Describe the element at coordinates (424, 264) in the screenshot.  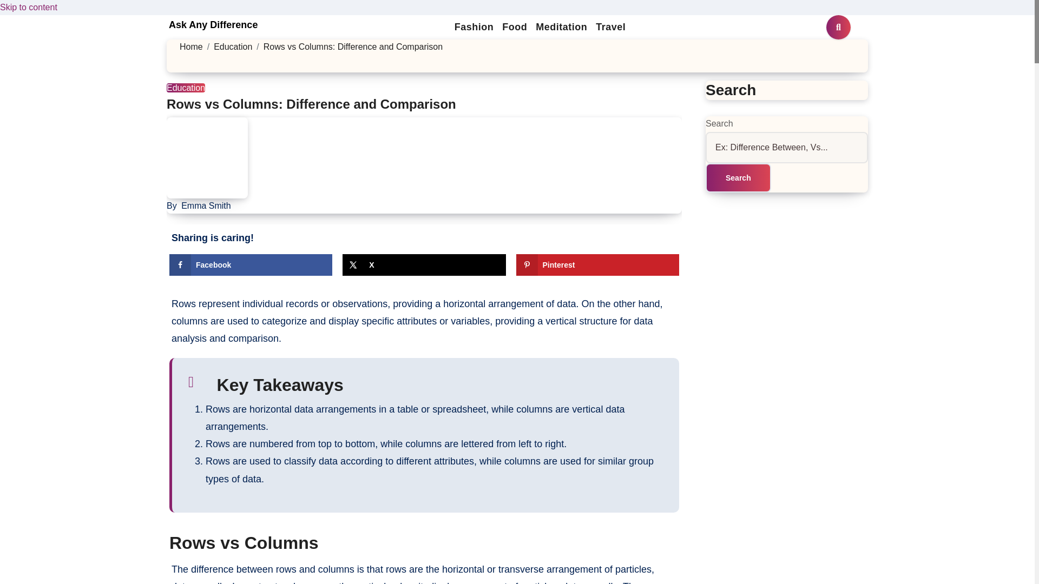
I see `Share on X` at that location.